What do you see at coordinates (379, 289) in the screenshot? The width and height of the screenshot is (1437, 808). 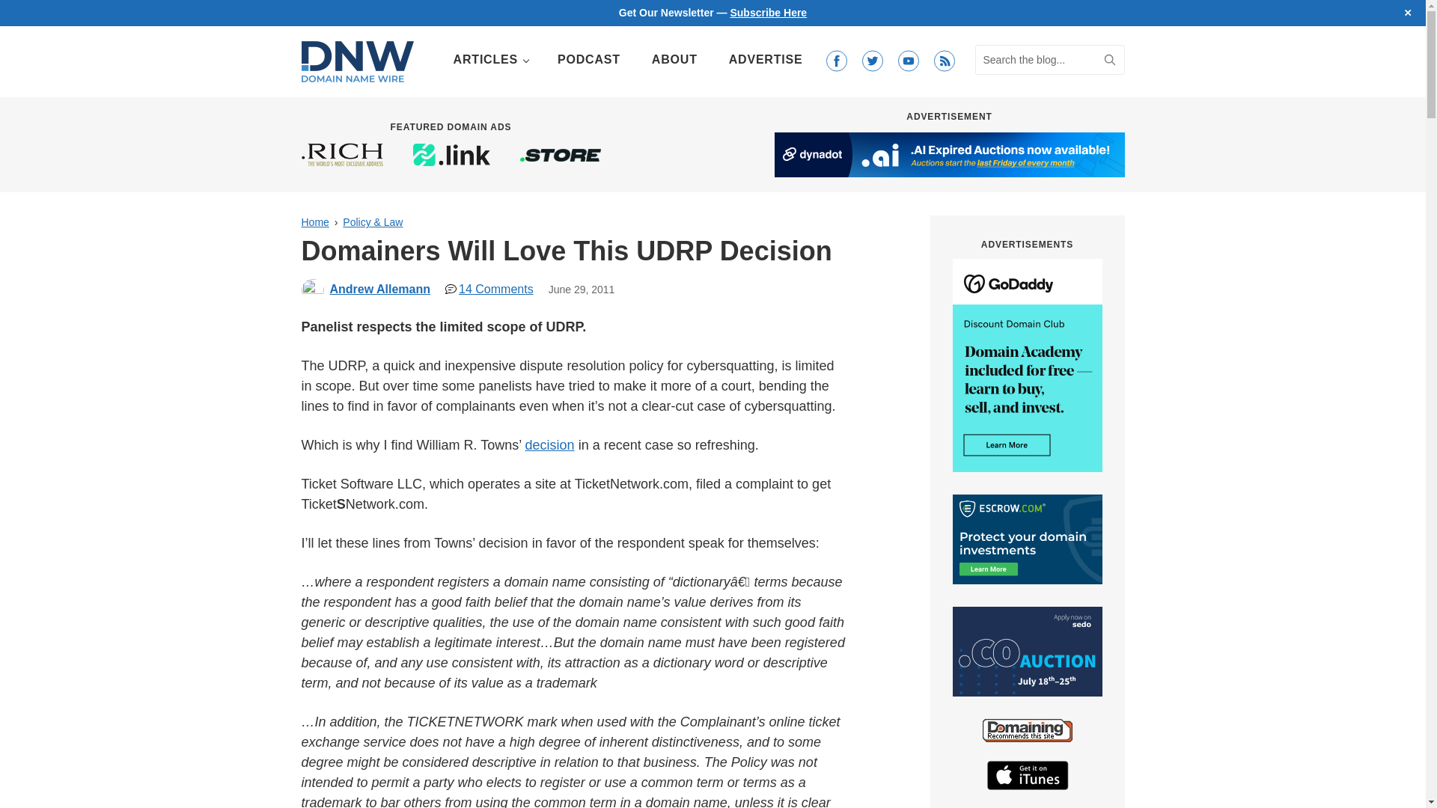 I see `Andrew Allemann` at bounding box center [379, 289].